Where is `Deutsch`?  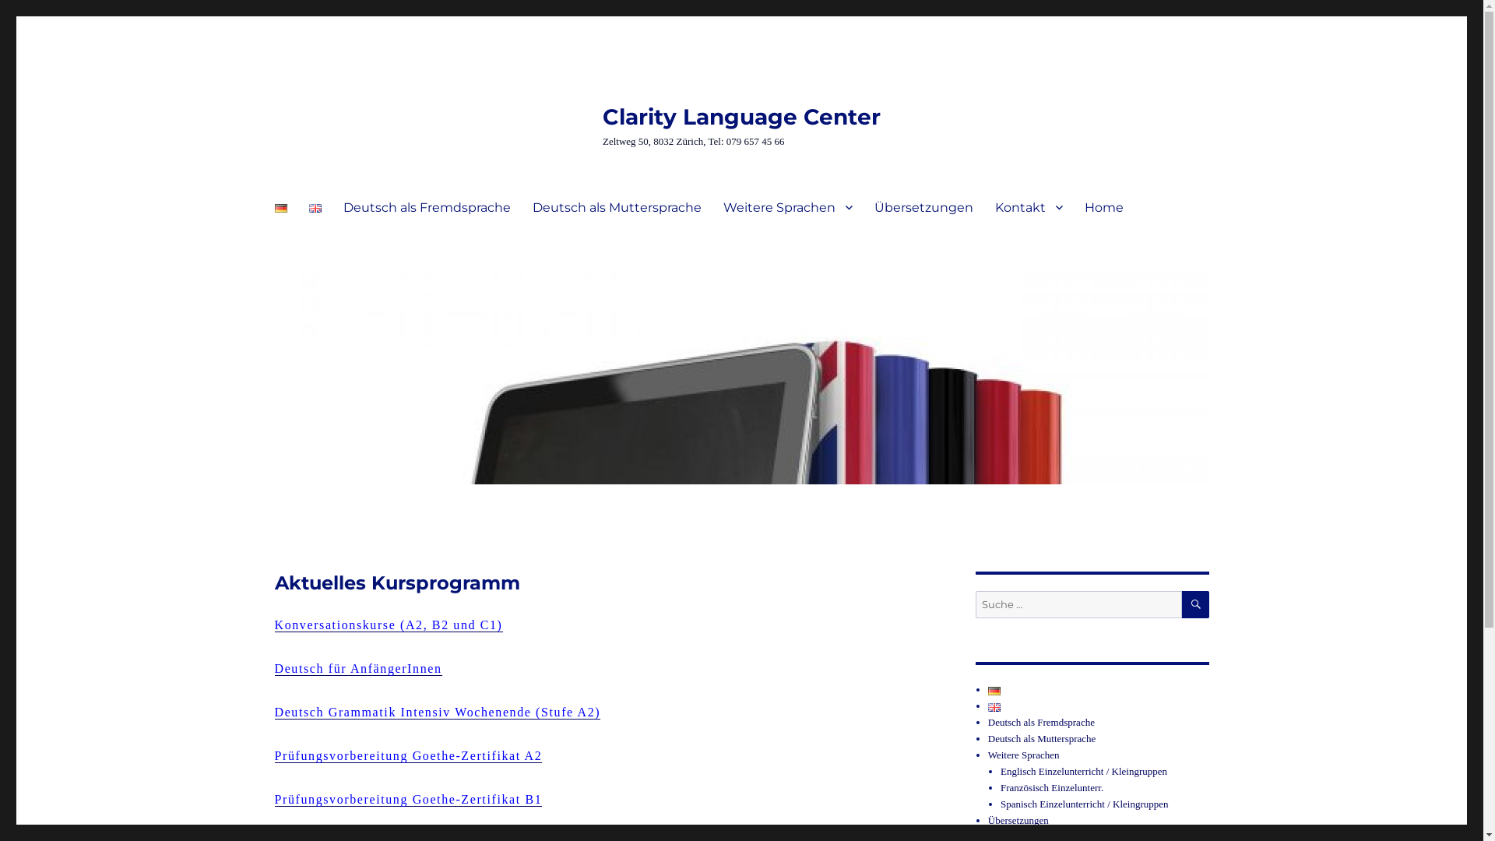
Deutsch is located at coordinates (994, 691).